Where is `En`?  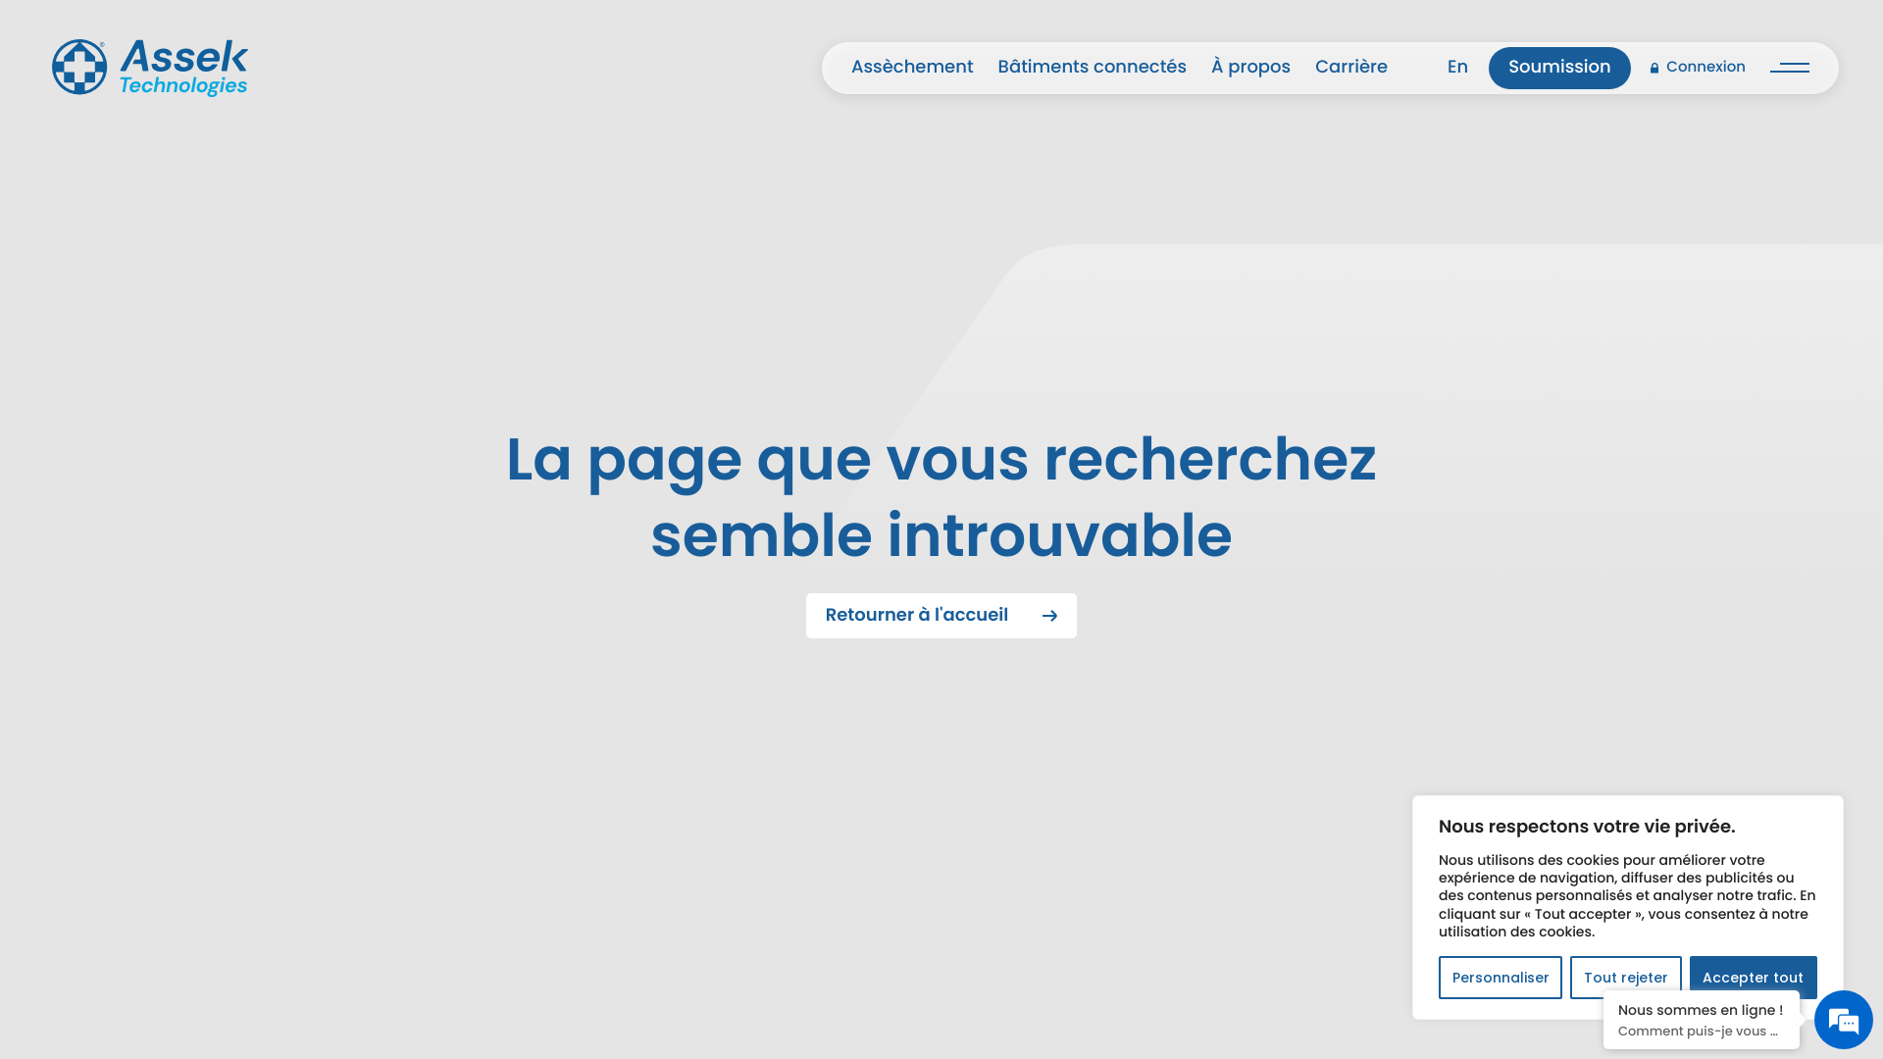
En is located at coordinates (1457, 67).